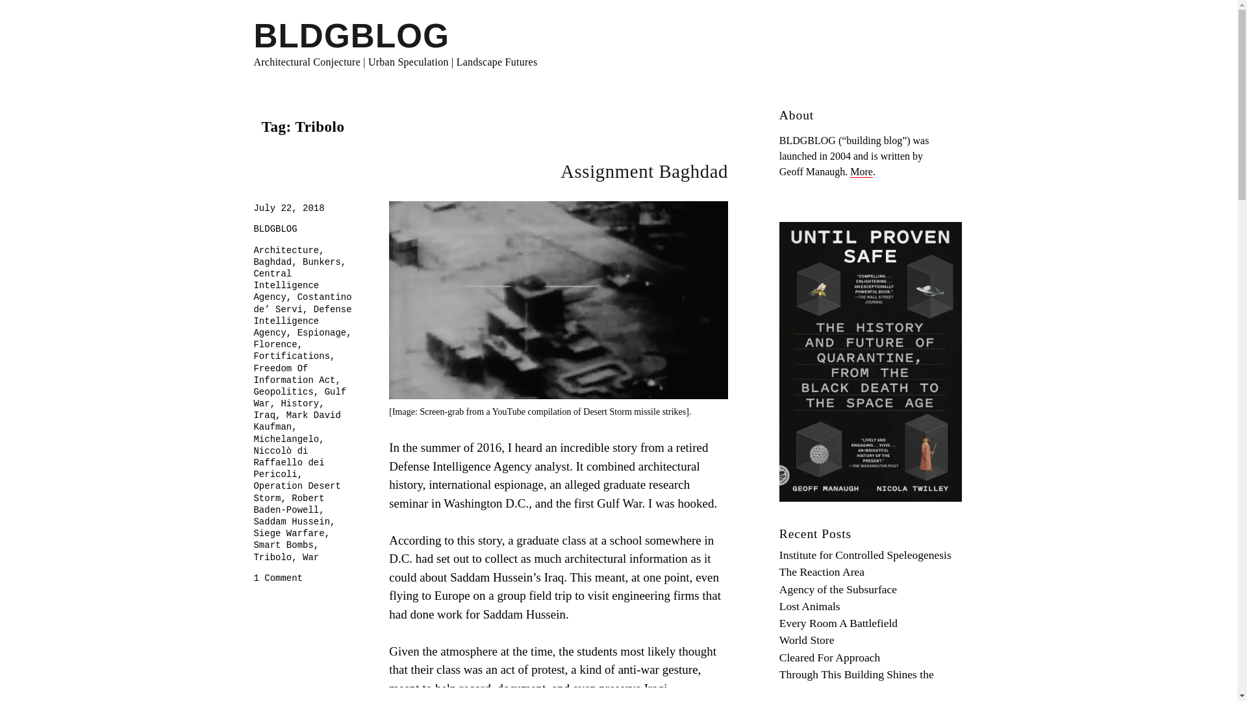 The image size is (1247, 701). I want to click on Geopolitics, so click(283, 392).